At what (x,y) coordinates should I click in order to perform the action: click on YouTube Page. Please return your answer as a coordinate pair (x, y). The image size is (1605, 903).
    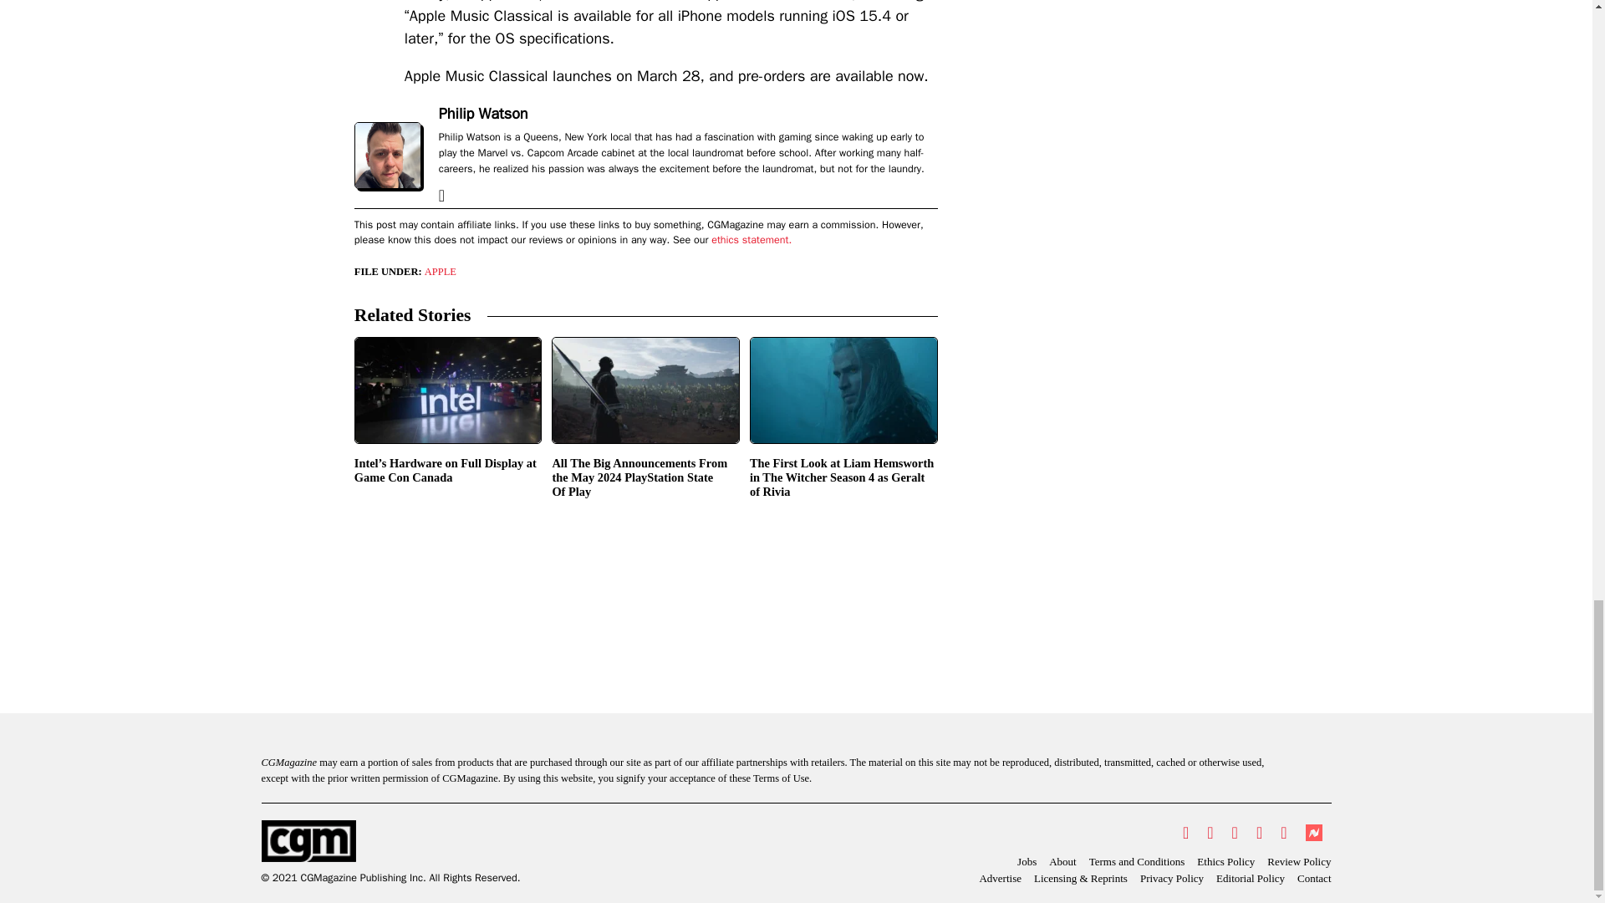
    Looking at the image, I should click on (1259, 832).